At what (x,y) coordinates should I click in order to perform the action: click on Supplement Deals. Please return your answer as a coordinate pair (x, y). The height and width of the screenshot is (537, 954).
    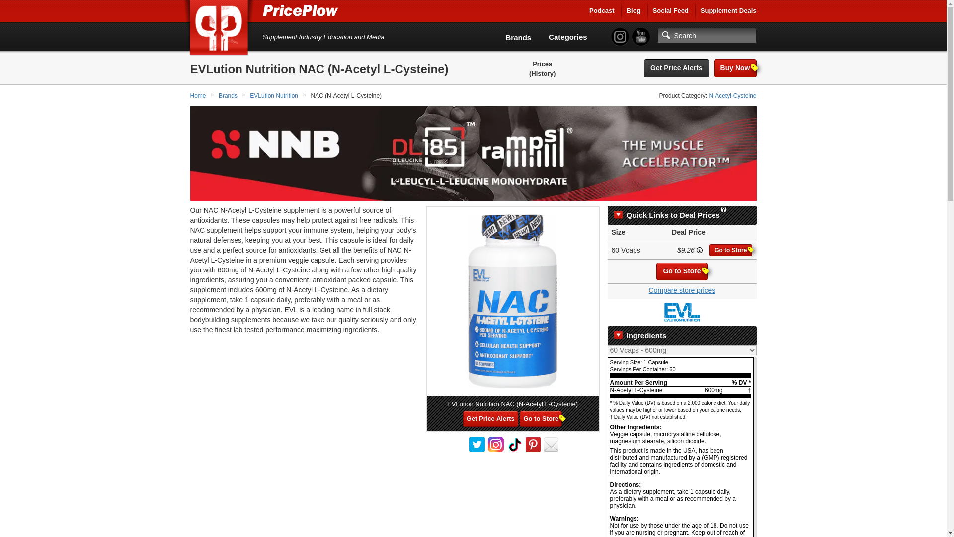
    Looking at the image, I should click on (728, 11).